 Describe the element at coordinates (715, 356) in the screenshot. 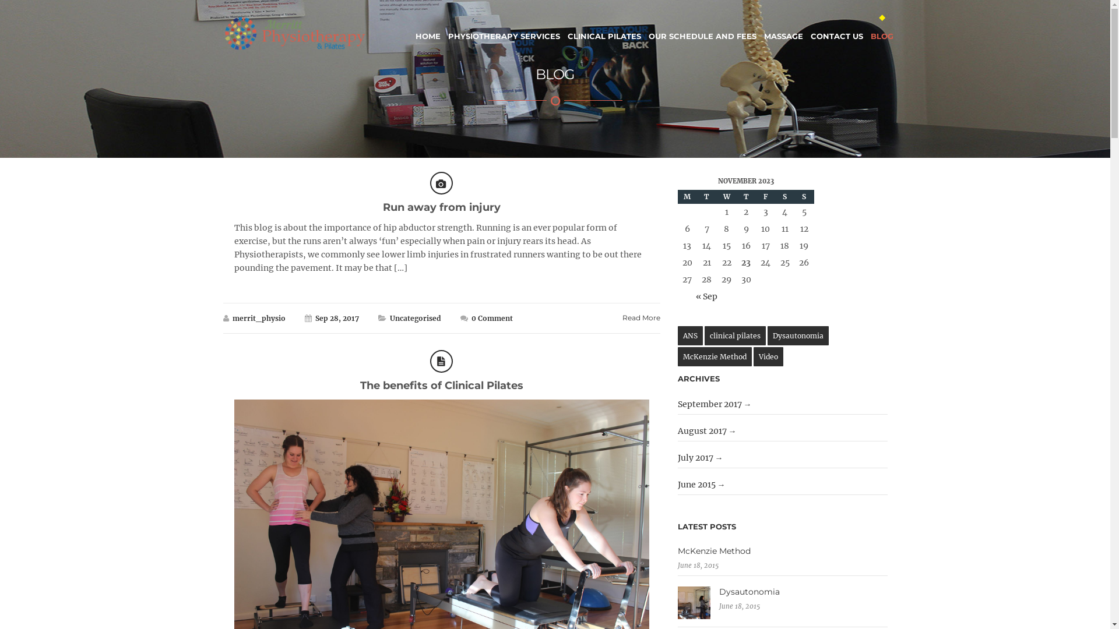

I see `McKenzie Method` at that location.